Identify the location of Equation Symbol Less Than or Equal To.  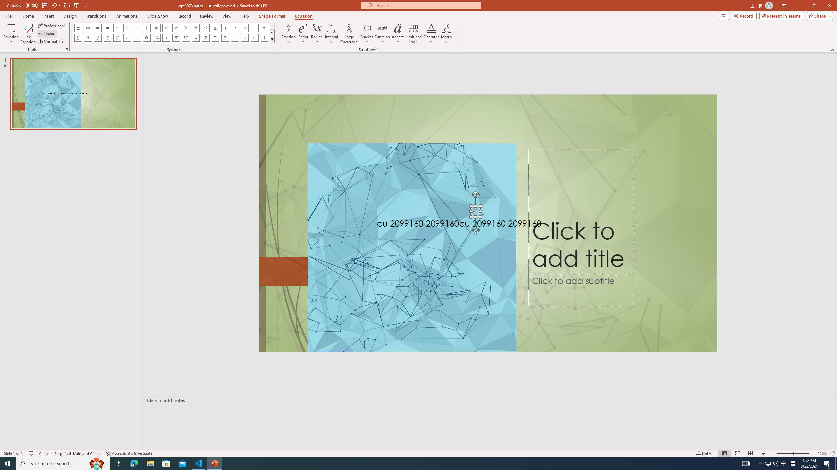
(206, 28).